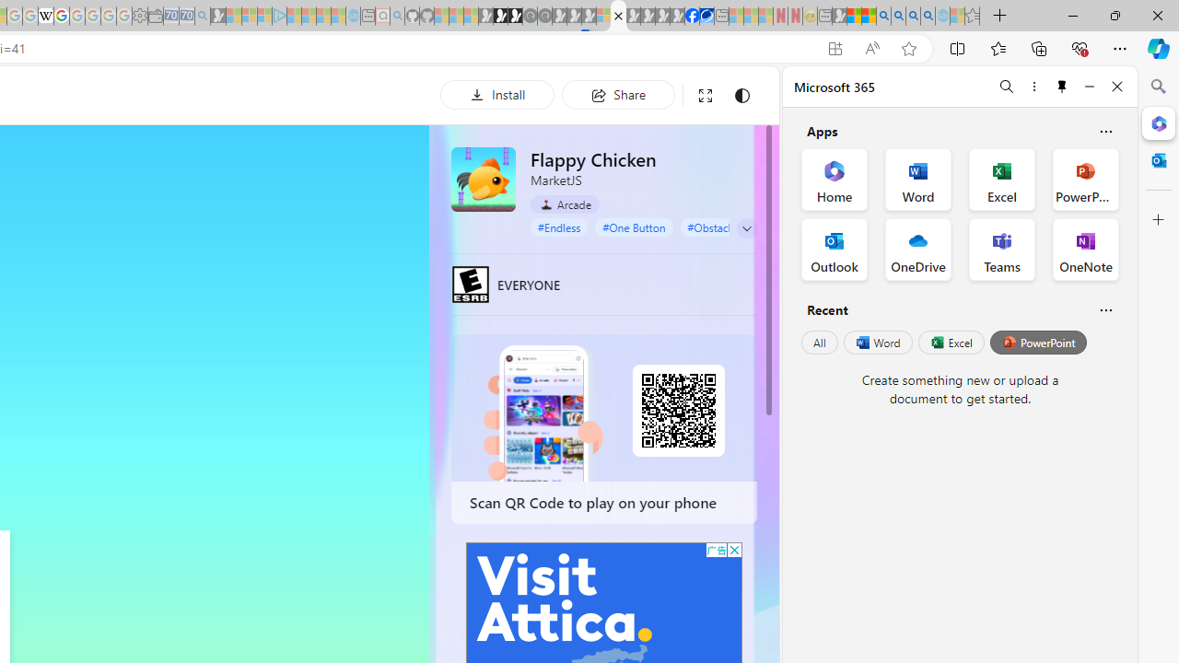  I want to click on All, so click(820, 343).